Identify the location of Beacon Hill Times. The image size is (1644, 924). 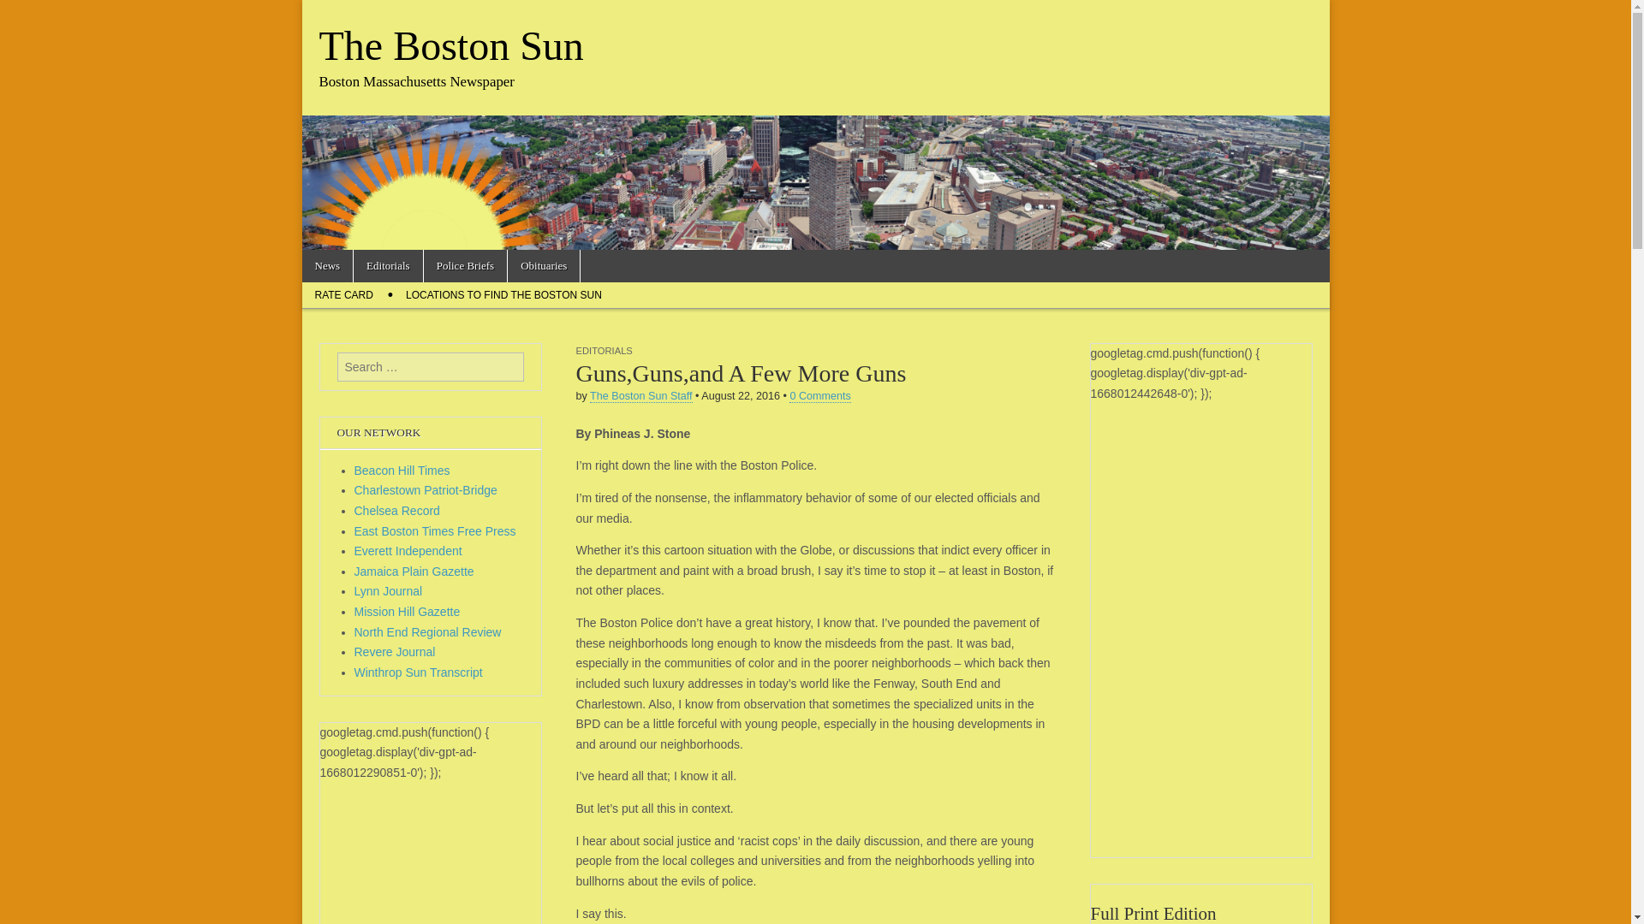
(402, 471).